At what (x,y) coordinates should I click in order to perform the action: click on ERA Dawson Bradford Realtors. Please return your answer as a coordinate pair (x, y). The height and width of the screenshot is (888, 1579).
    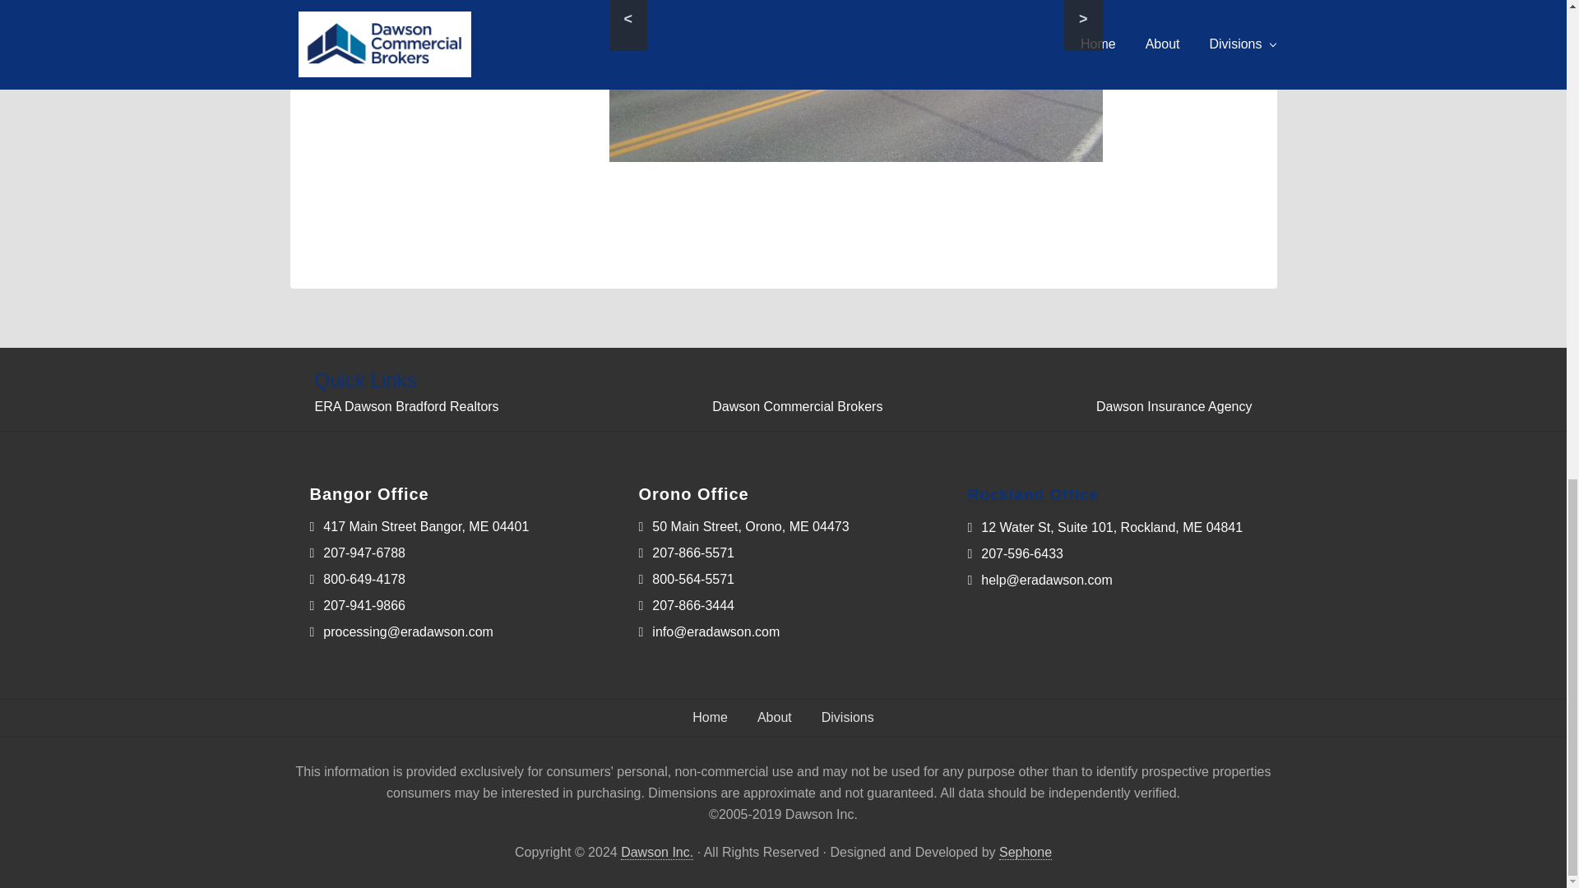
    Looking at the image, I should click on (406, 406).